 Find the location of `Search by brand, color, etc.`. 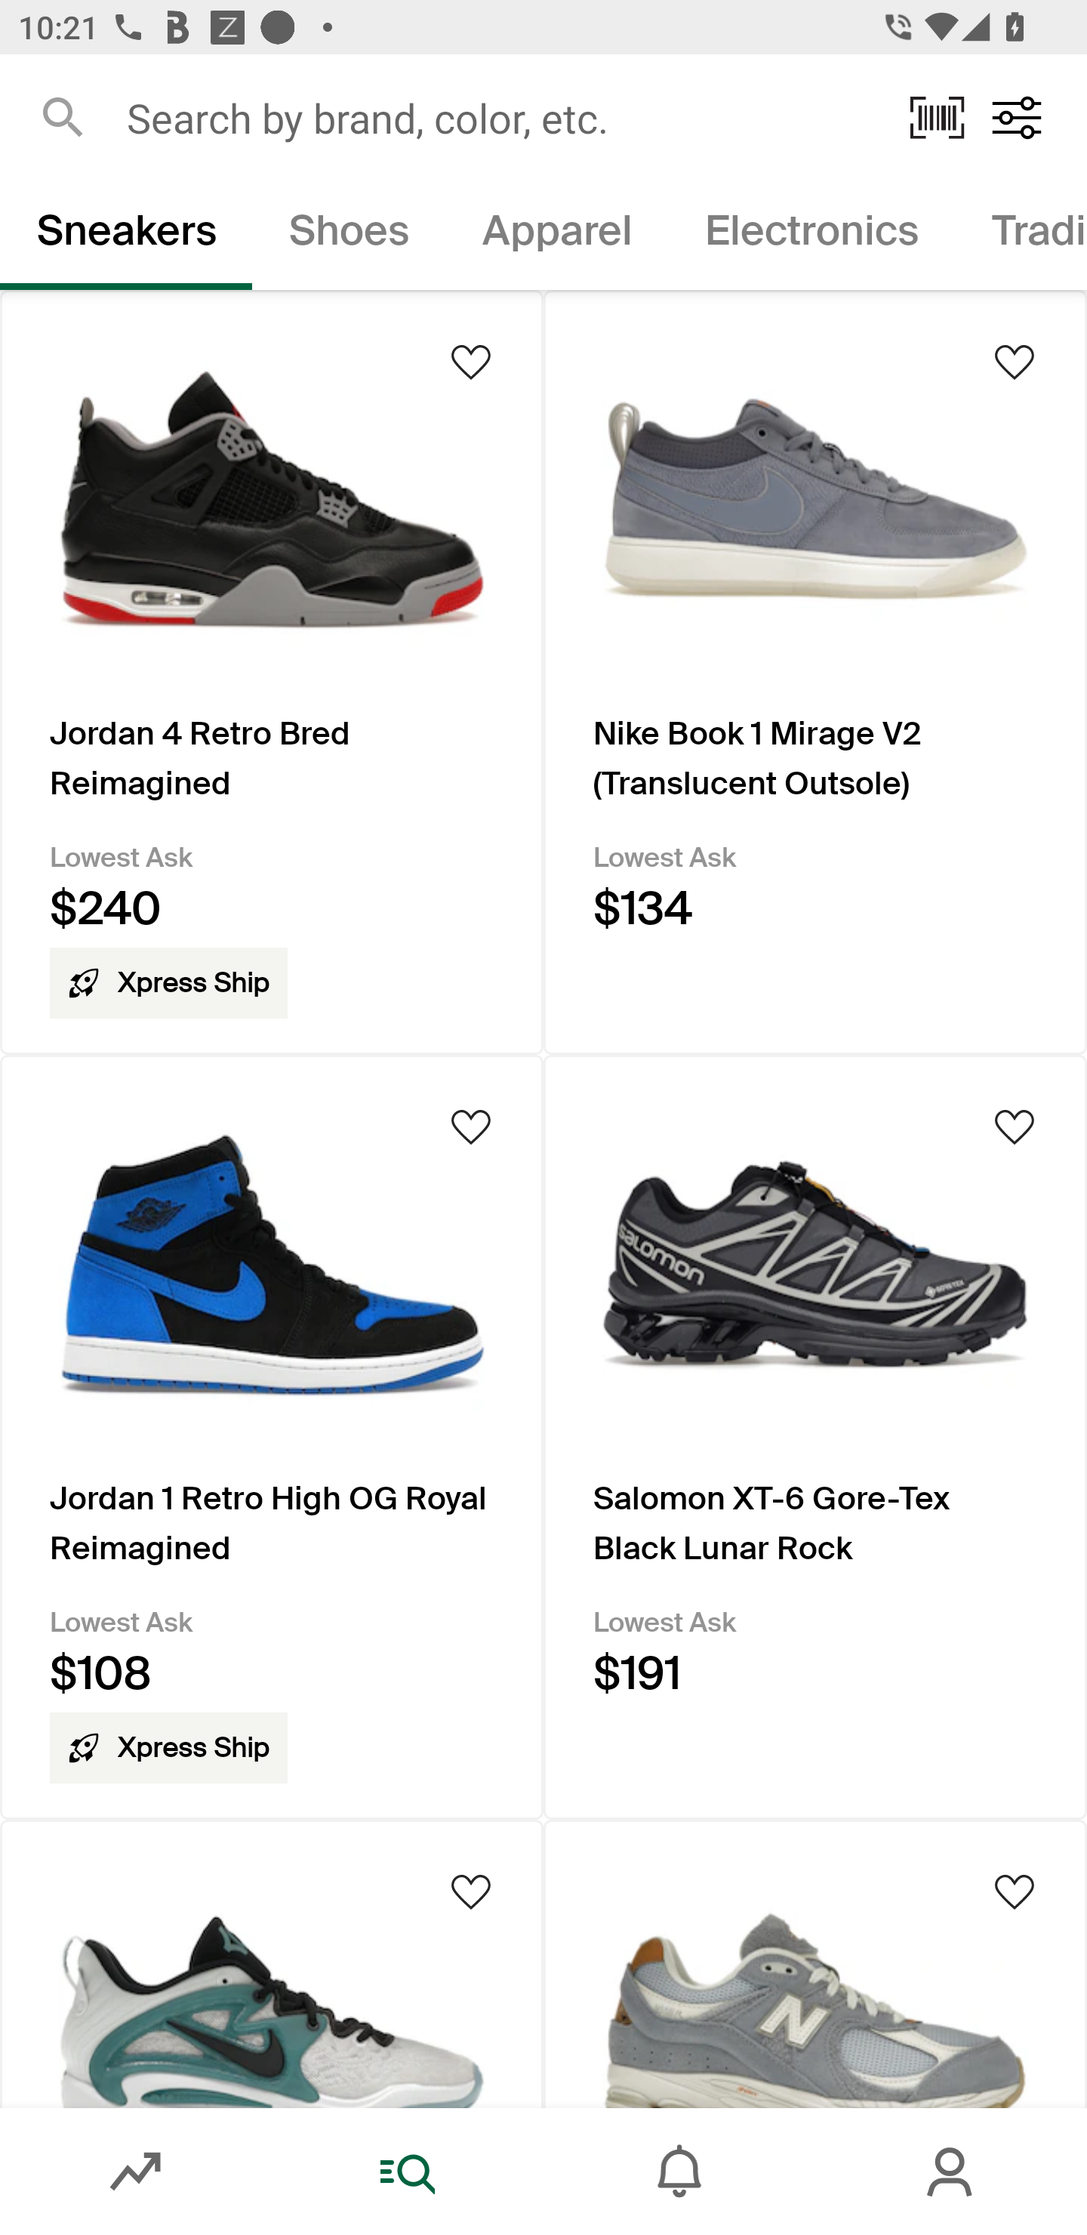

Search by brand, color, etc. is located at coordinates (500, 117).